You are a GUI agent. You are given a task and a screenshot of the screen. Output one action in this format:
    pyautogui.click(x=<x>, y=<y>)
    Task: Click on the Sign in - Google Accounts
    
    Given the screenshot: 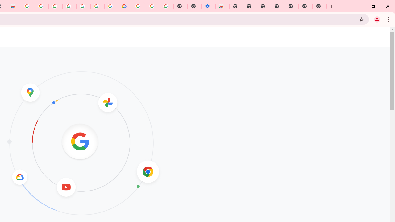 What is the action you would take?
    pyautogui.click(x=139, y=6)
    